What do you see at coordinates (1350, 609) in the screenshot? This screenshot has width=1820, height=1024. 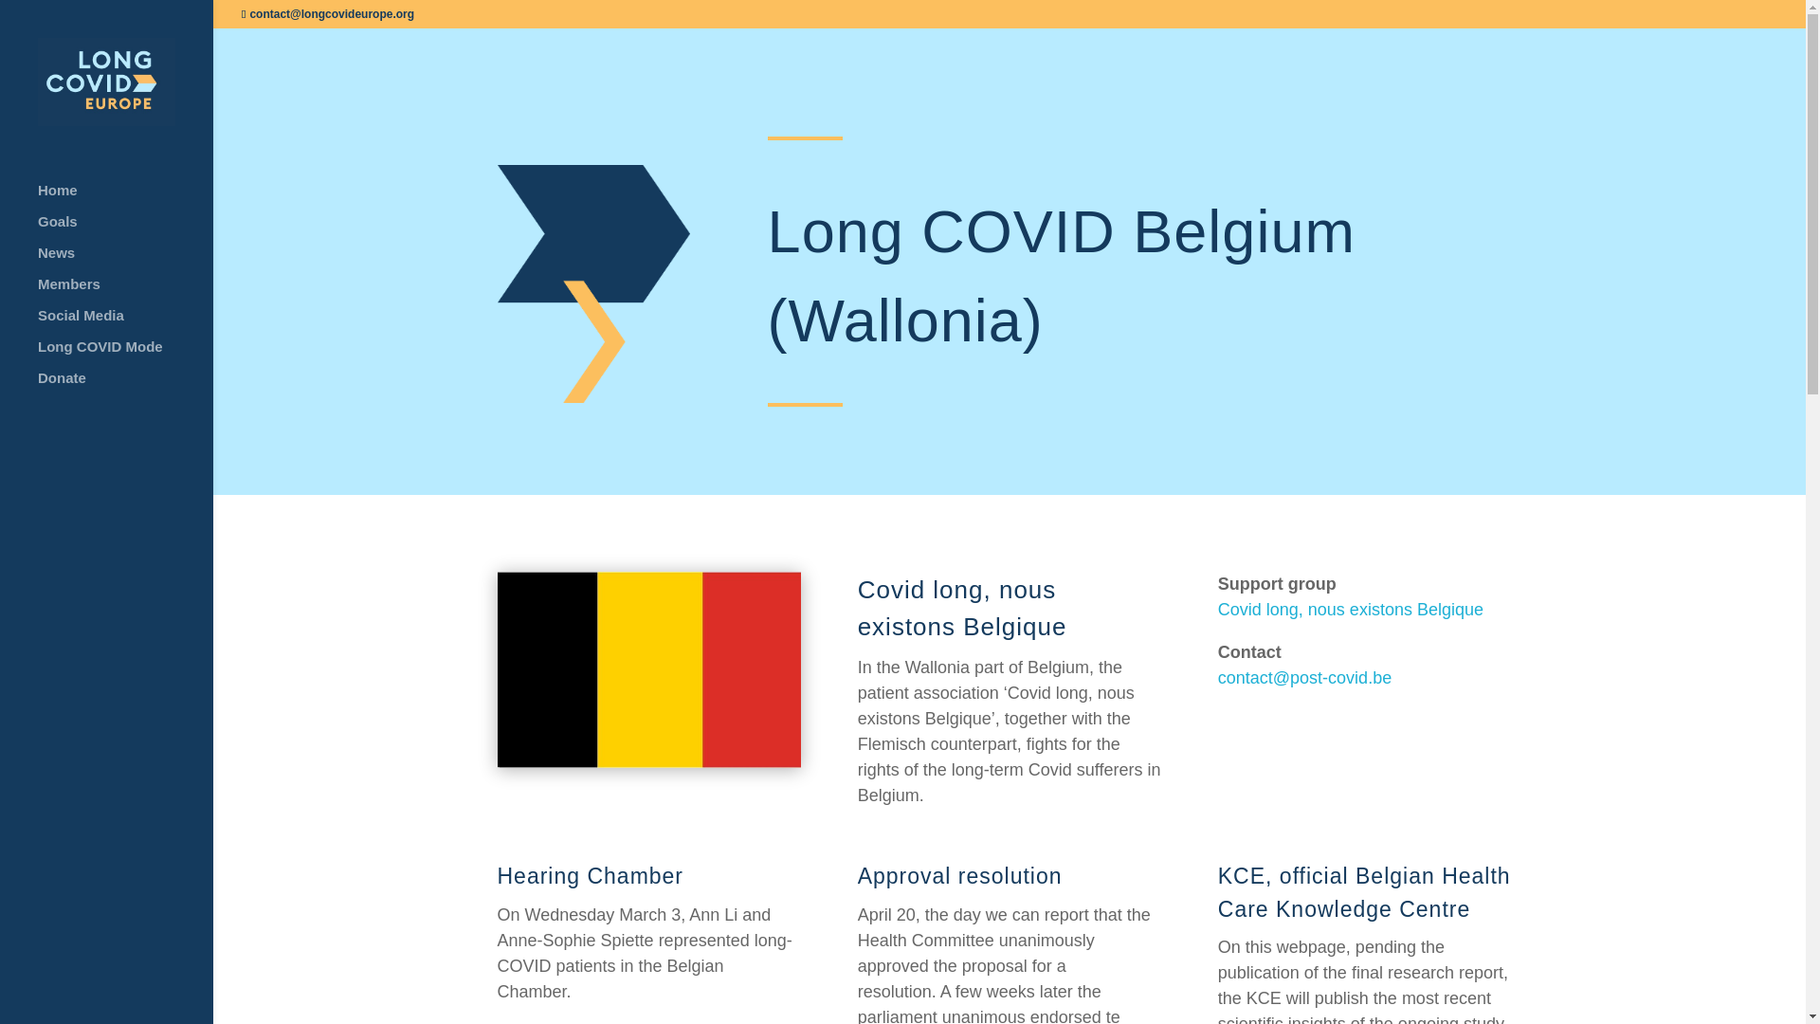 I see `Covid long, nous existons Belgique` at bounding box center [1350, 609].